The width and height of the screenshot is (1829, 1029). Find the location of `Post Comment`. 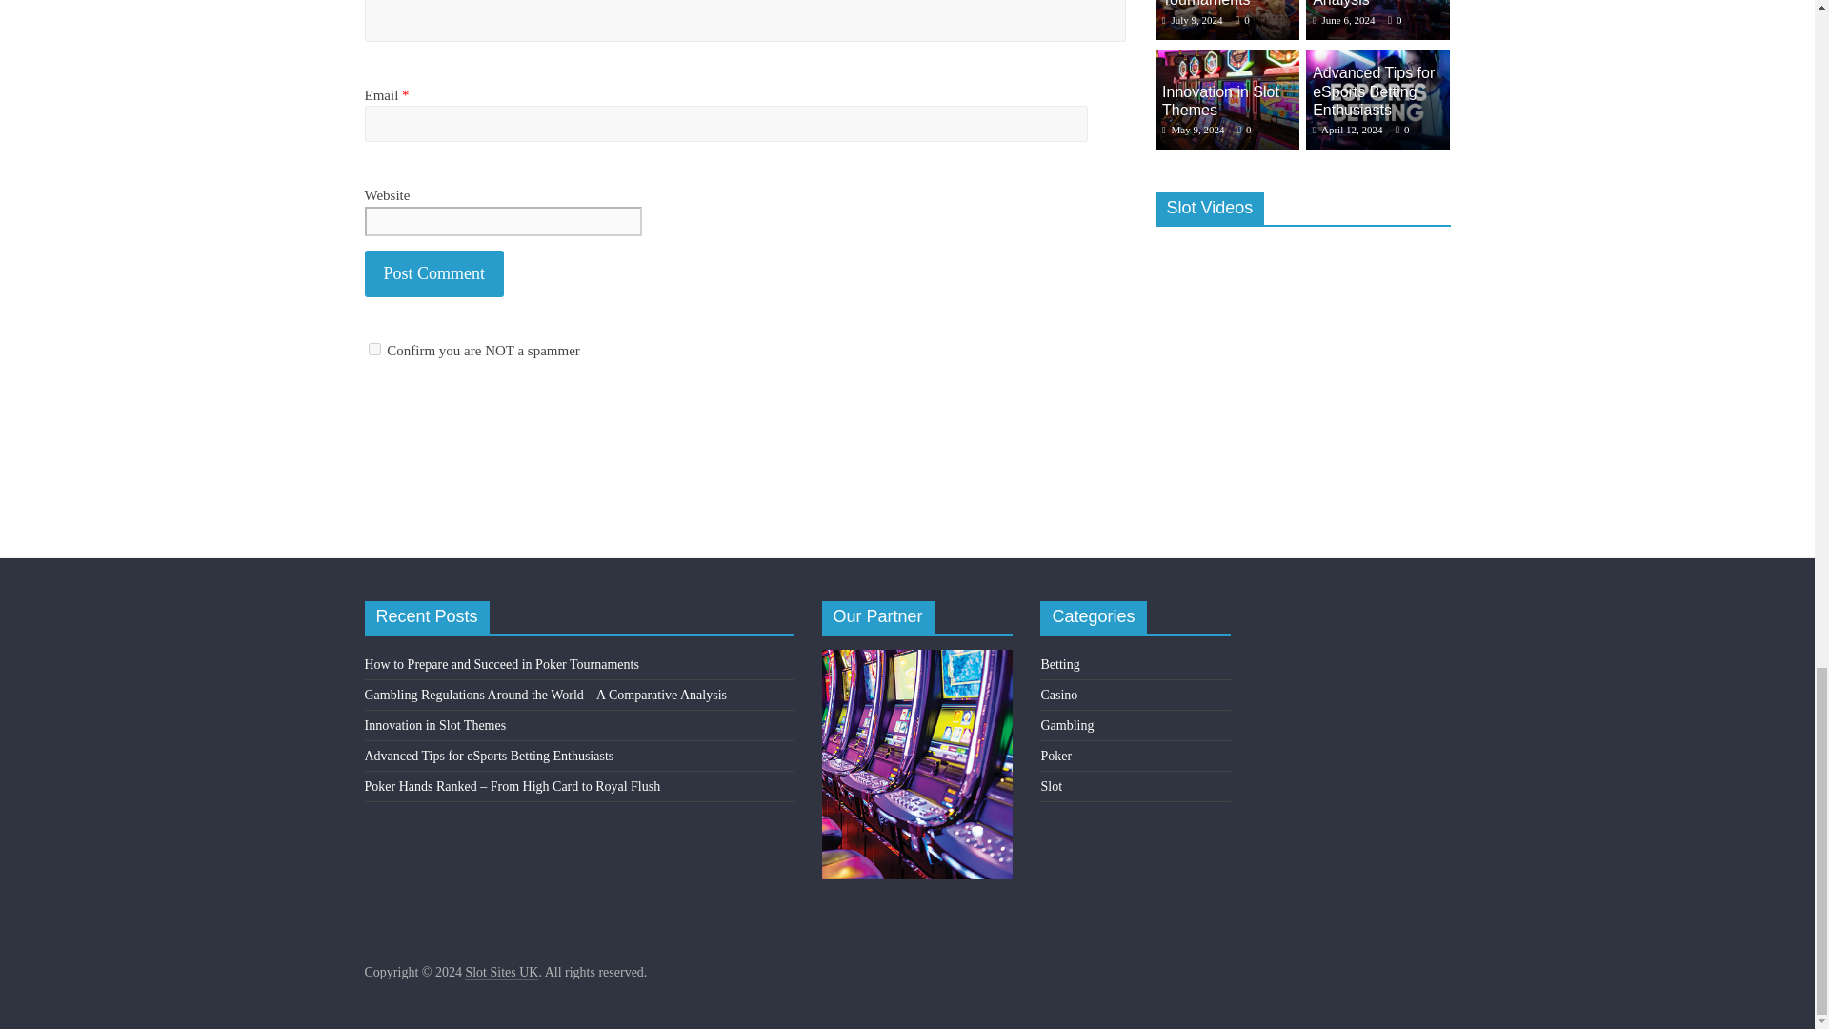

Post Comment is located at coordinates (434, 274).